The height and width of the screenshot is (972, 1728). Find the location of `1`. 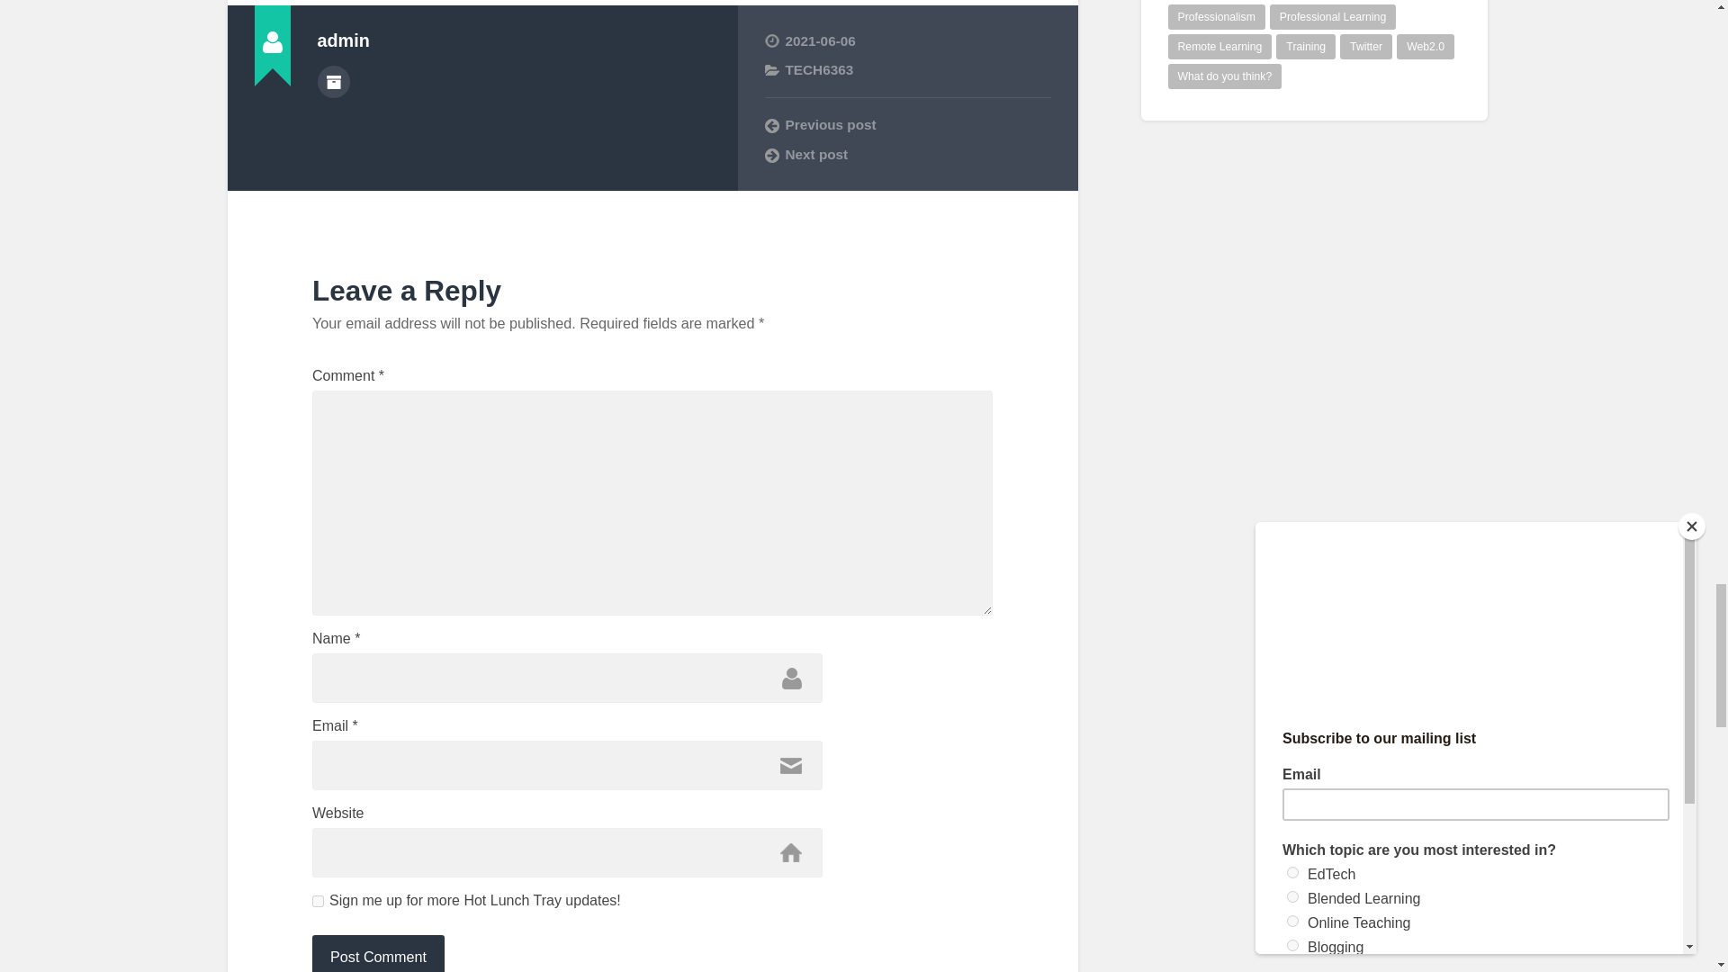

1 is located at coordinates (319, 900).